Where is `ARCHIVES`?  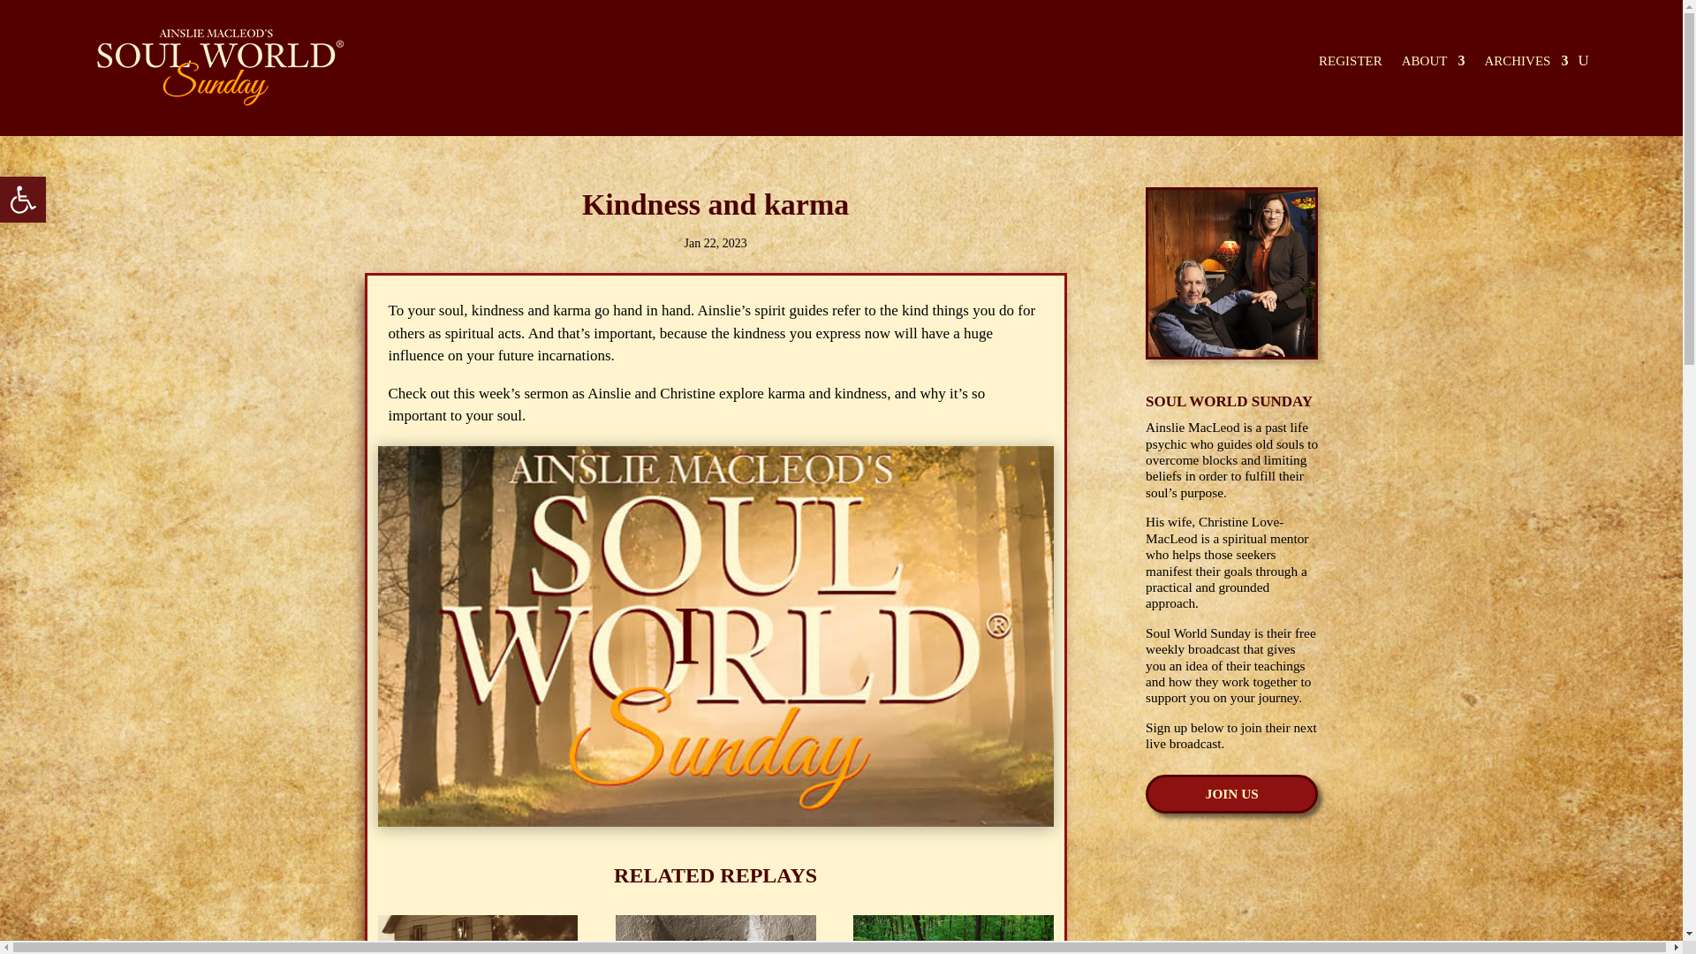
ARCHIVES is located at coordinates (216, 68).